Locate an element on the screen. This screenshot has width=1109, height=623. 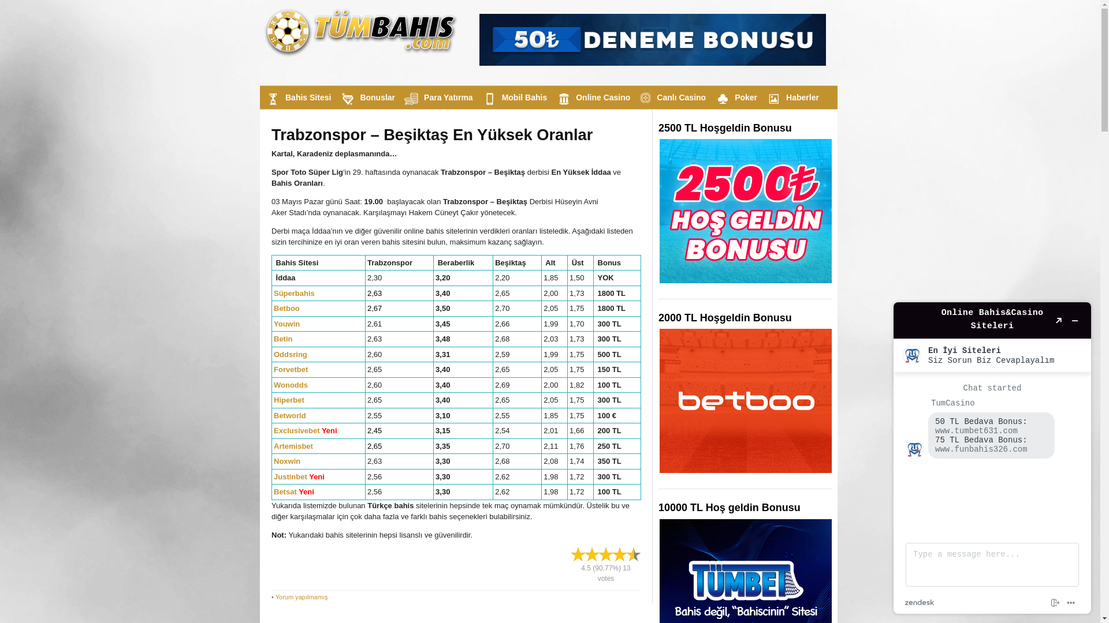
Mobil Bahis is located at coordinates (514, 97).